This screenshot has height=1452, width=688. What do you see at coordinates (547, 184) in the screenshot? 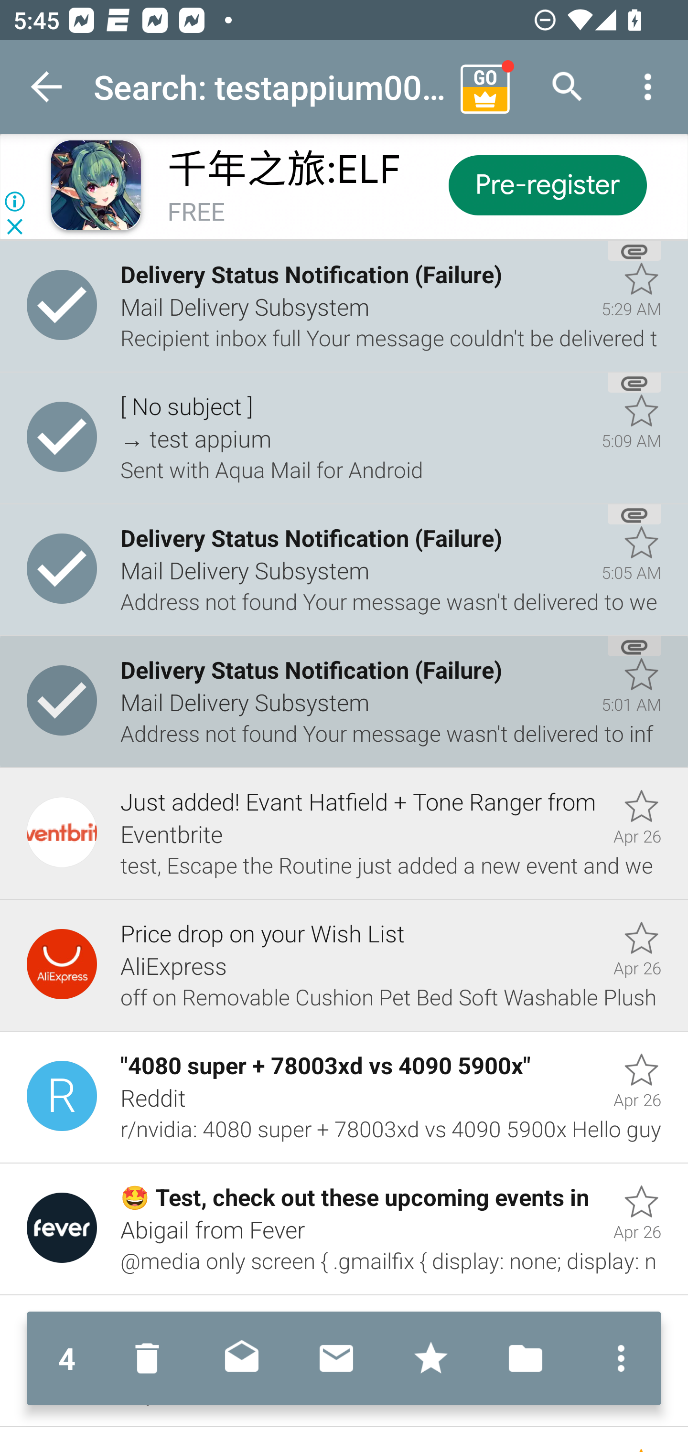
I see `Pre-register` at bounding box center [547, 184].